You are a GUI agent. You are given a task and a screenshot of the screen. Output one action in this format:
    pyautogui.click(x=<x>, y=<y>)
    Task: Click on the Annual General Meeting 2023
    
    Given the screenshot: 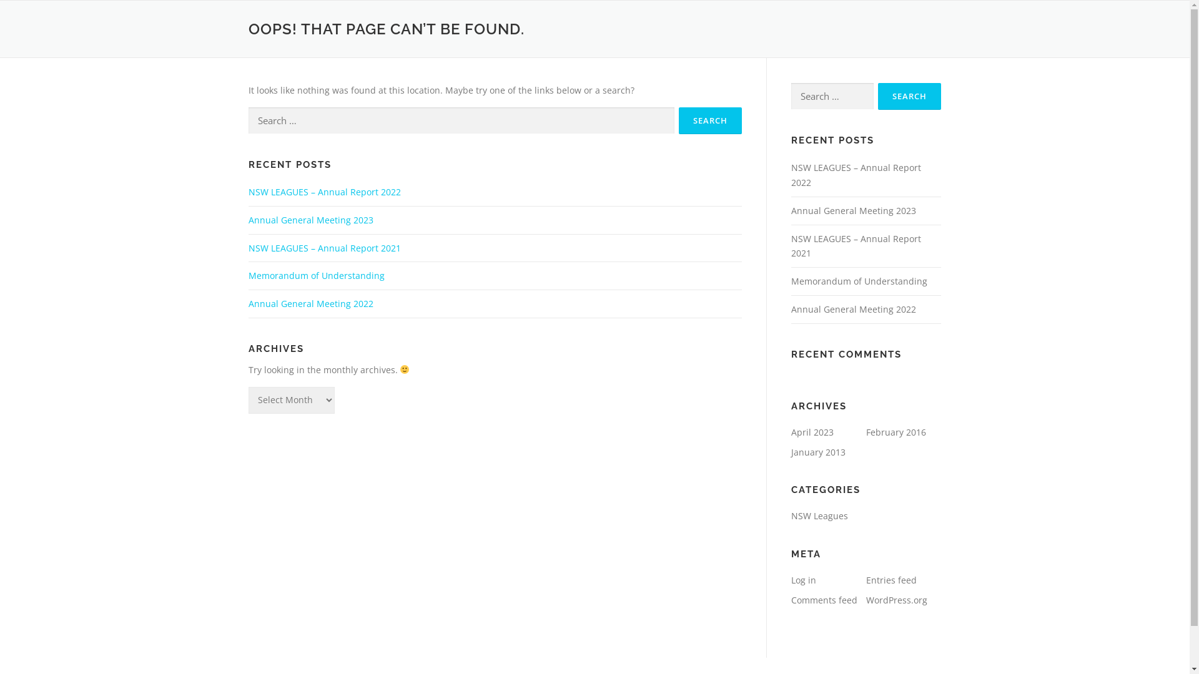 What is the action you would take?
    pyautogui.click(x=853, y=211)
    